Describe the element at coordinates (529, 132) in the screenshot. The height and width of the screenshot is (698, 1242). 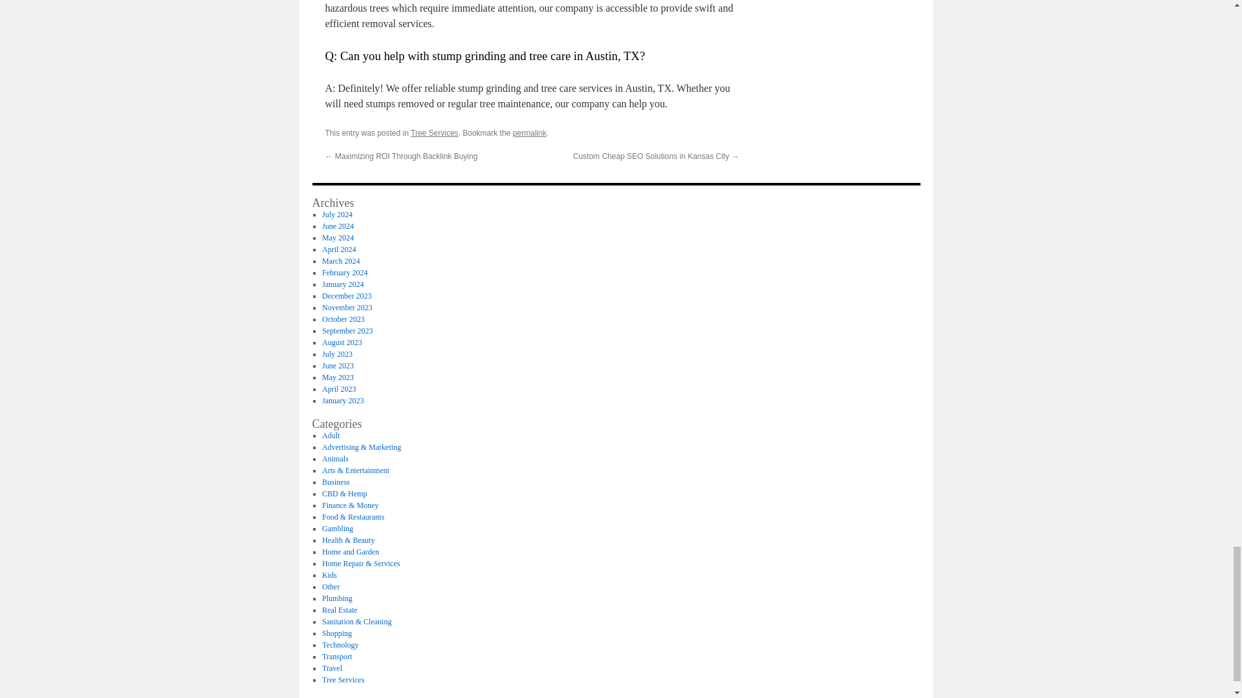
I see `permalink` at that location.